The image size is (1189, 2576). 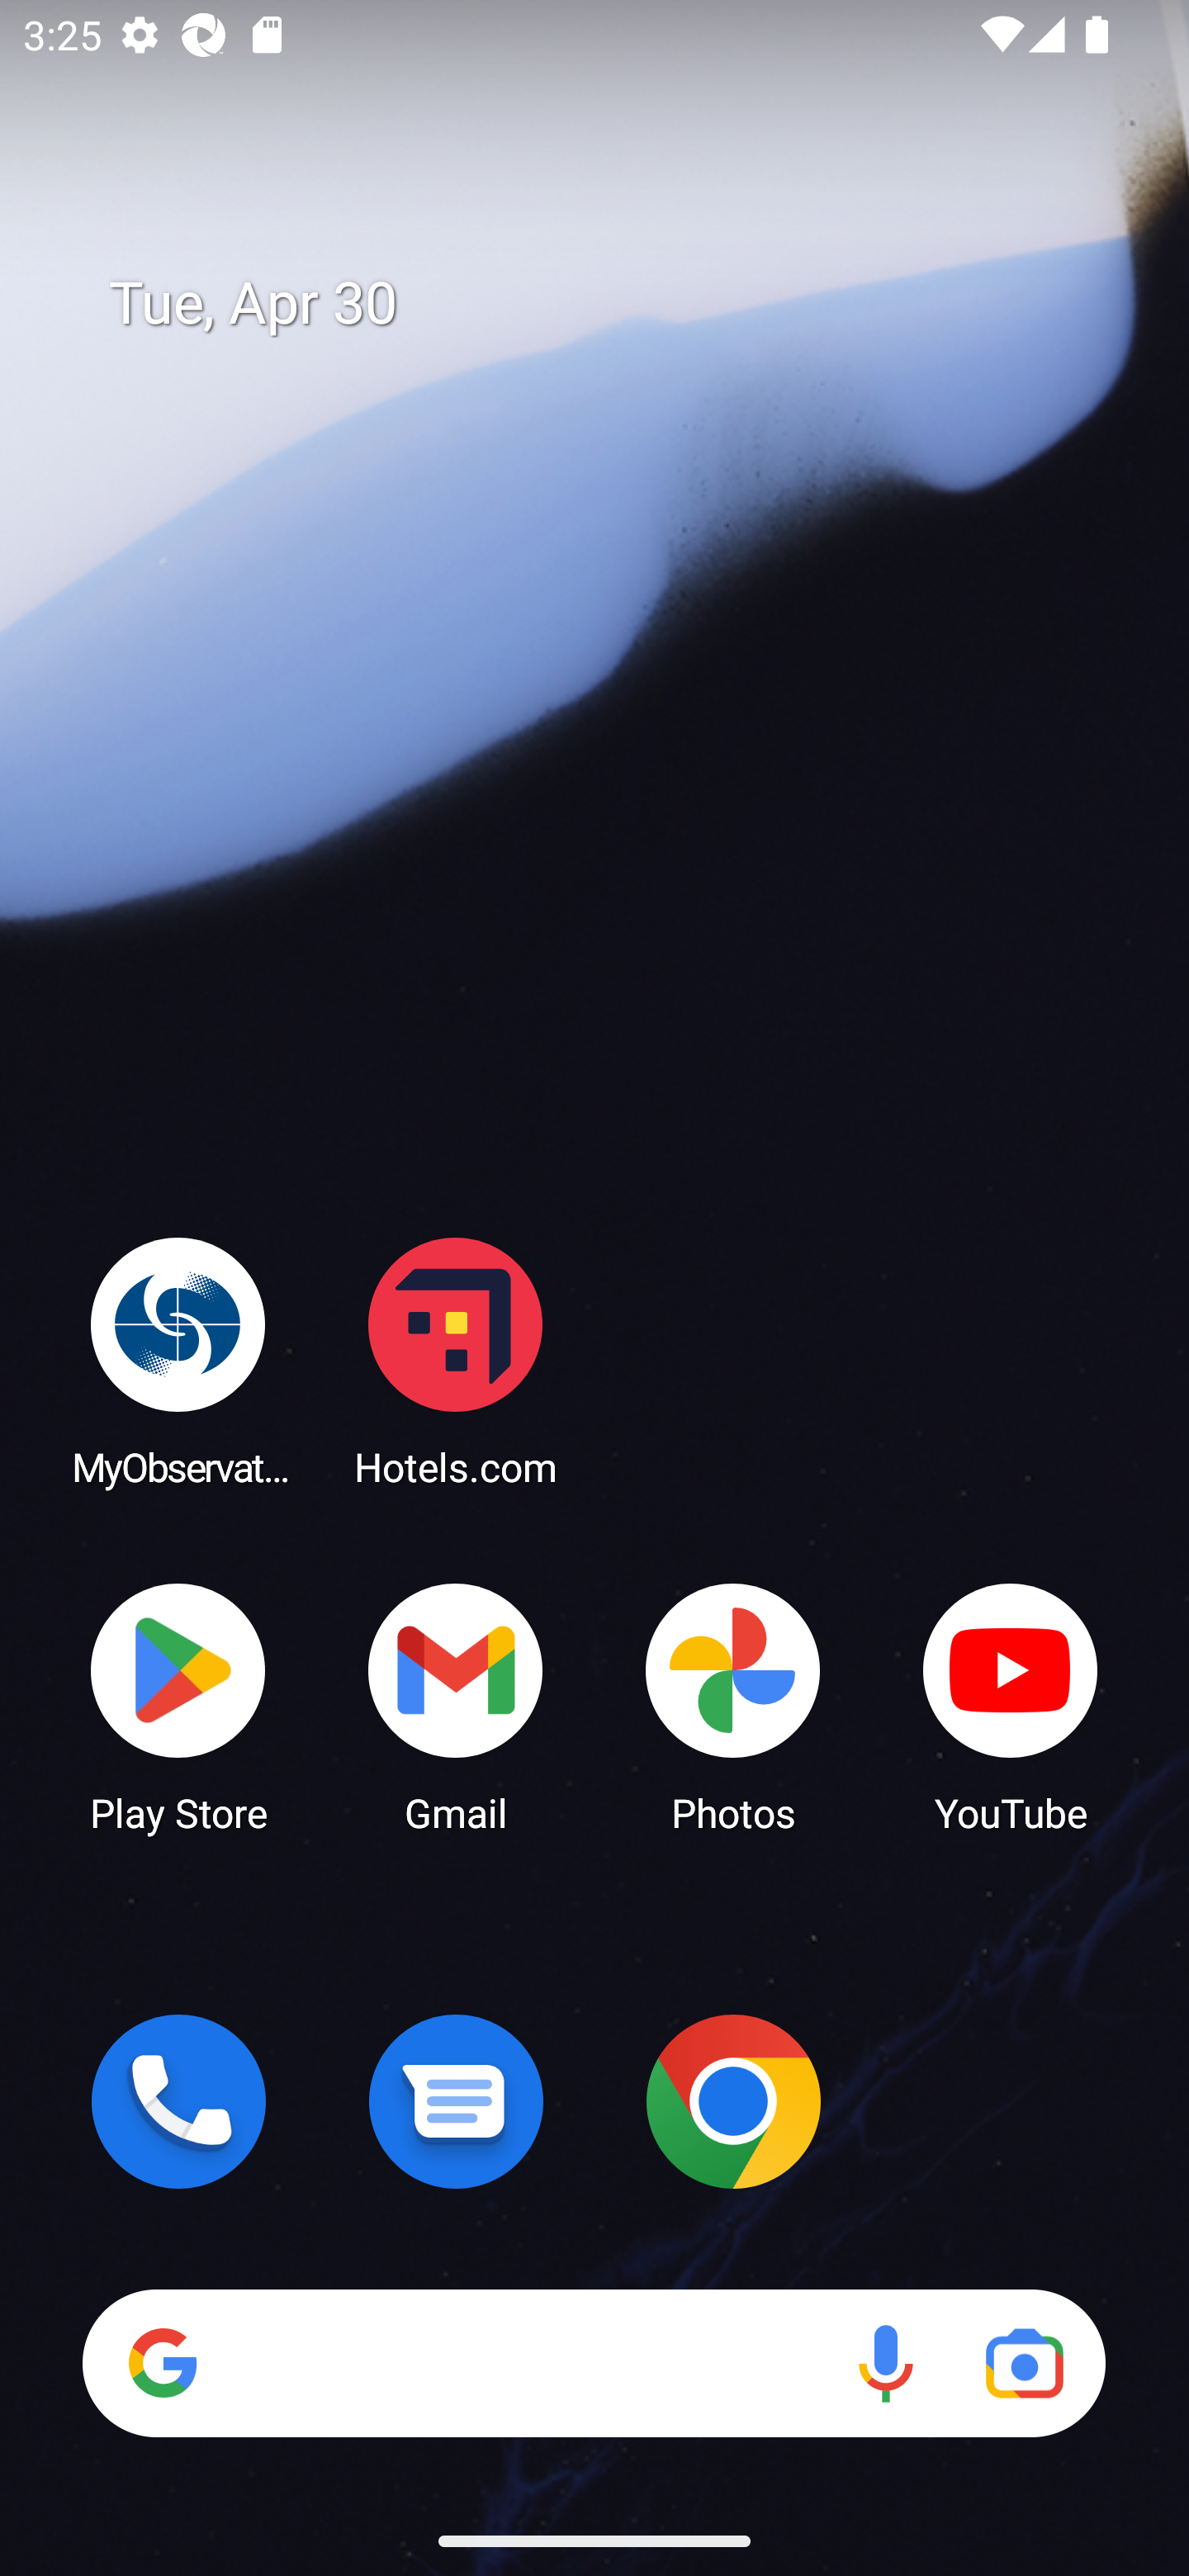 I want to click on Gmail, so click(x=456, y=1706).